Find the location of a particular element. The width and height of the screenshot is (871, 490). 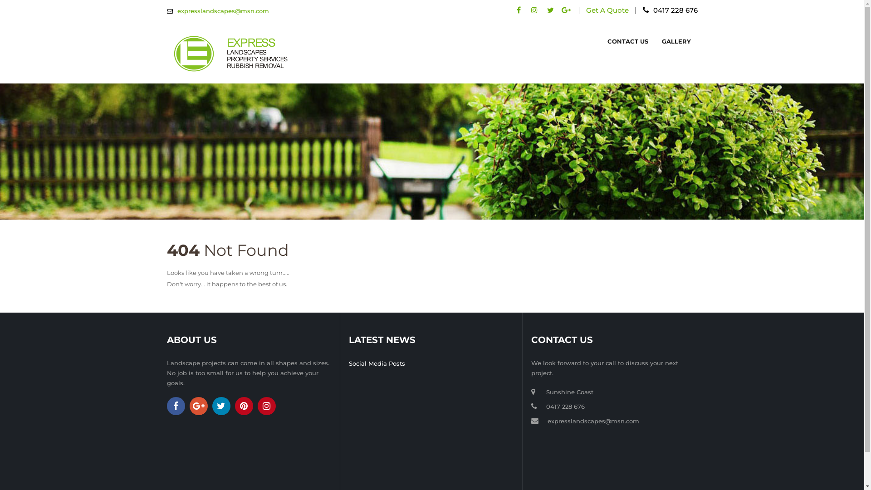

expresslandscapes@msn.com is located at coordinates (593, 421).